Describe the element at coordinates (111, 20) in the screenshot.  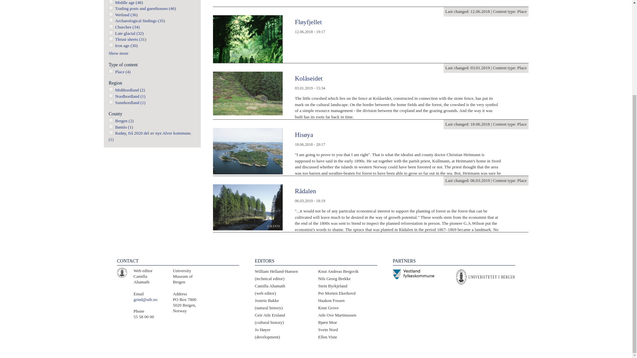
I see `on` at that location.